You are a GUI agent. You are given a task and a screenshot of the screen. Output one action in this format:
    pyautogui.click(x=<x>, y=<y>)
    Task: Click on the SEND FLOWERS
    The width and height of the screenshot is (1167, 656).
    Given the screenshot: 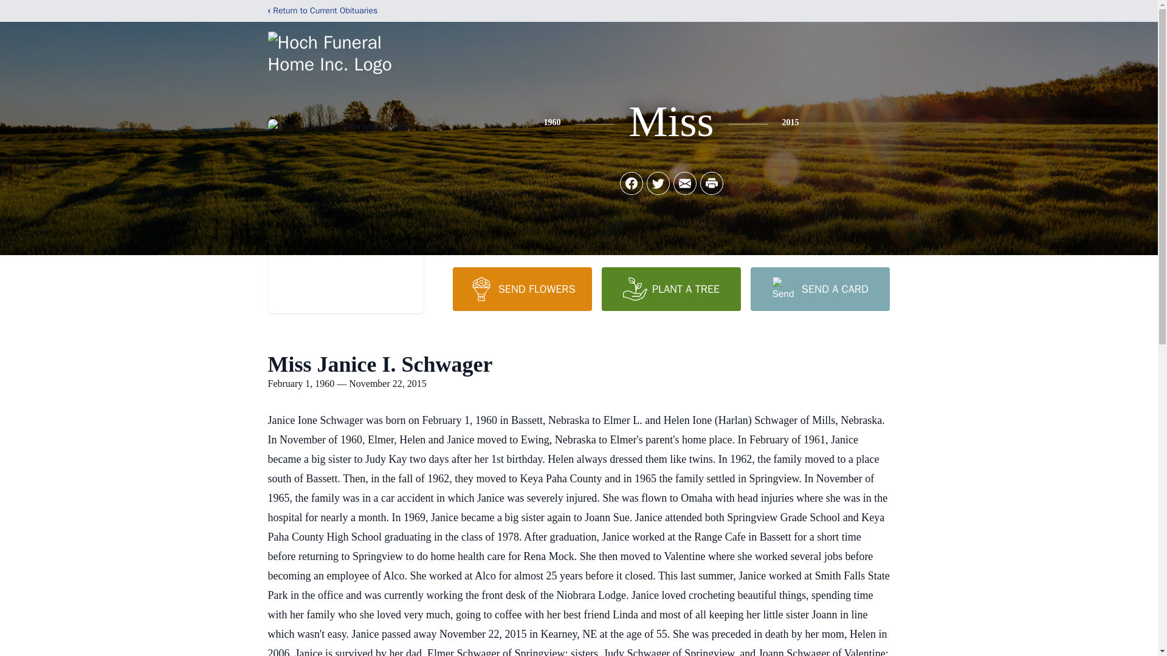 What is the action you would take?
    pyautogui.click(x=522, y=289)
    